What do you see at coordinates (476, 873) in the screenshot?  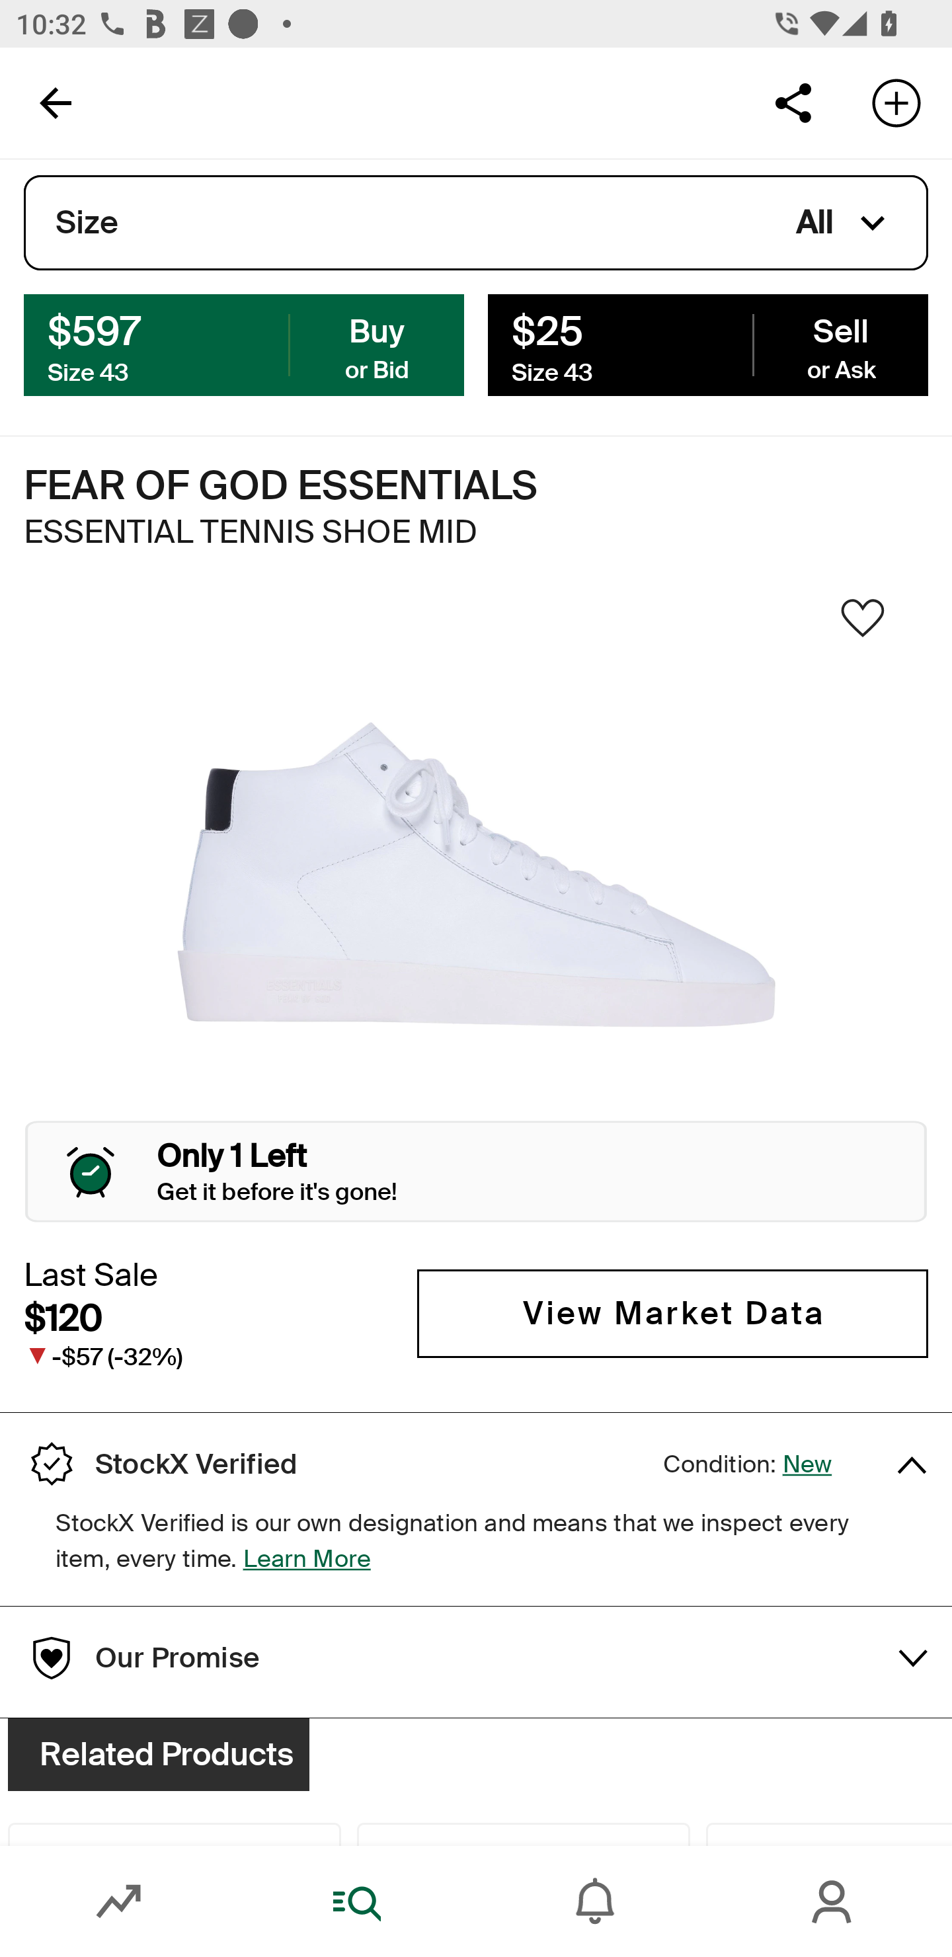 I see `Sneaker Image` at bounding box center [476, 873].